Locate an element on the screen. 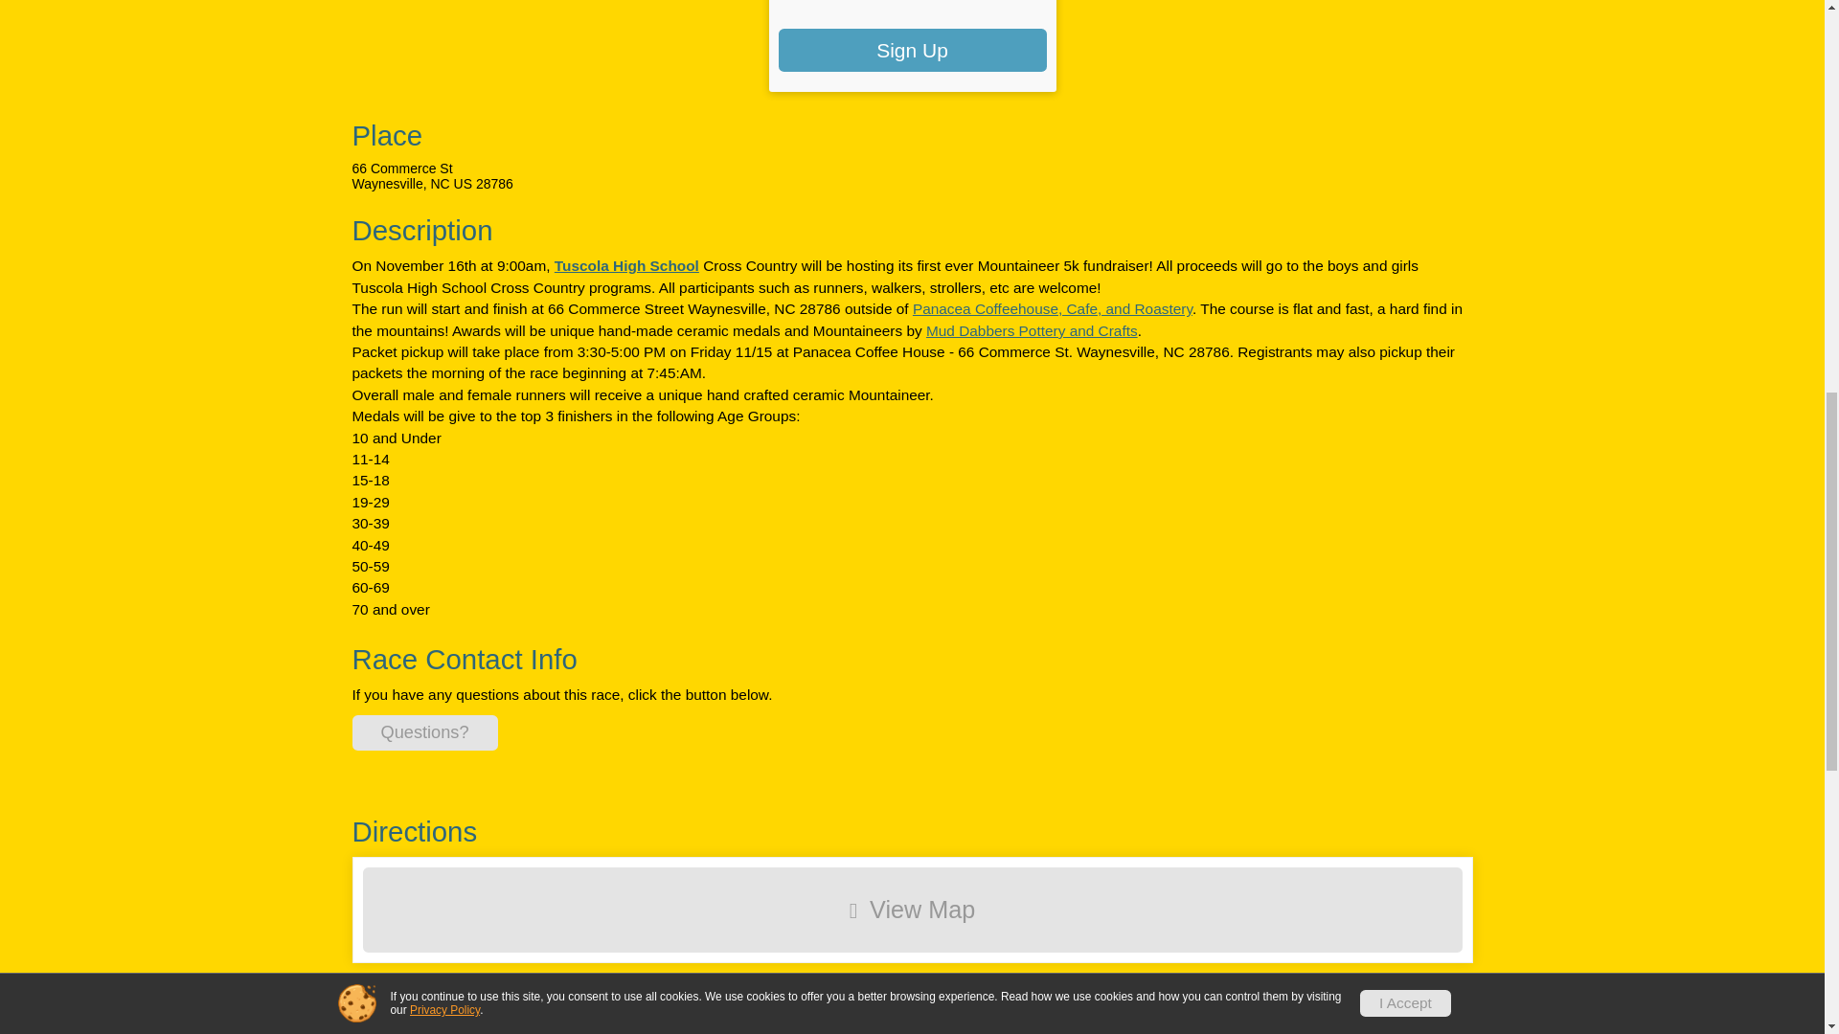 The width and height of the screenshot is (1839, 1034). View Map is located at coordinates (912, 910).